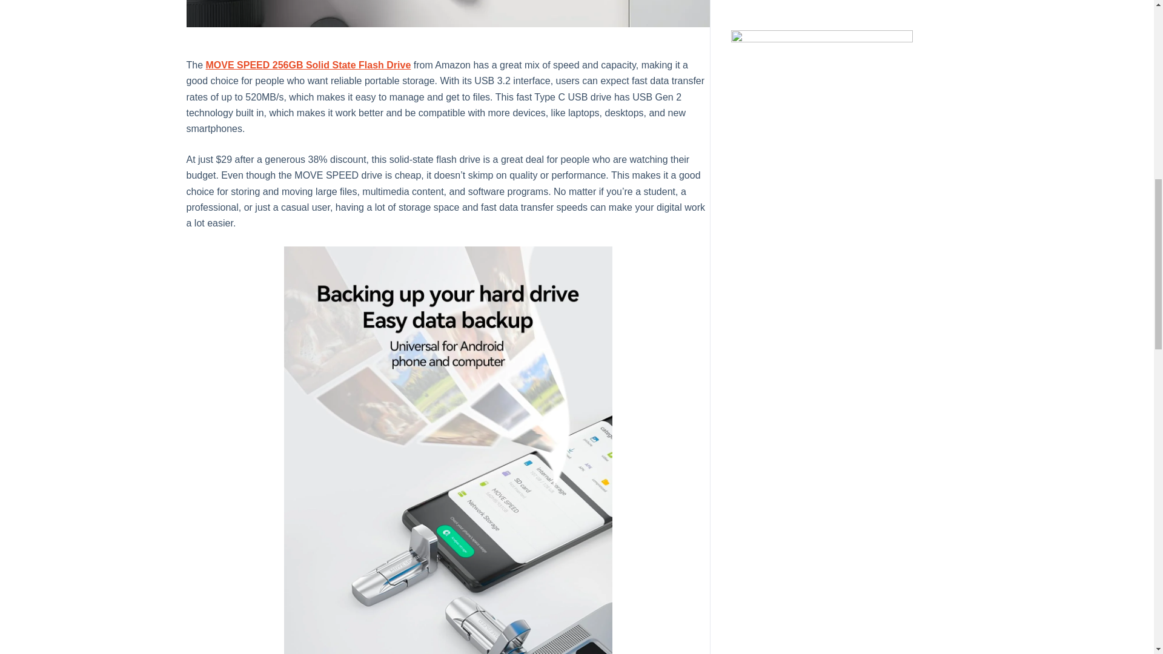  Describe the element at coordinates (308, 65) in the screenshot. I see `MOVE SPEED 256GB Solid State Flash Drive` at that location.